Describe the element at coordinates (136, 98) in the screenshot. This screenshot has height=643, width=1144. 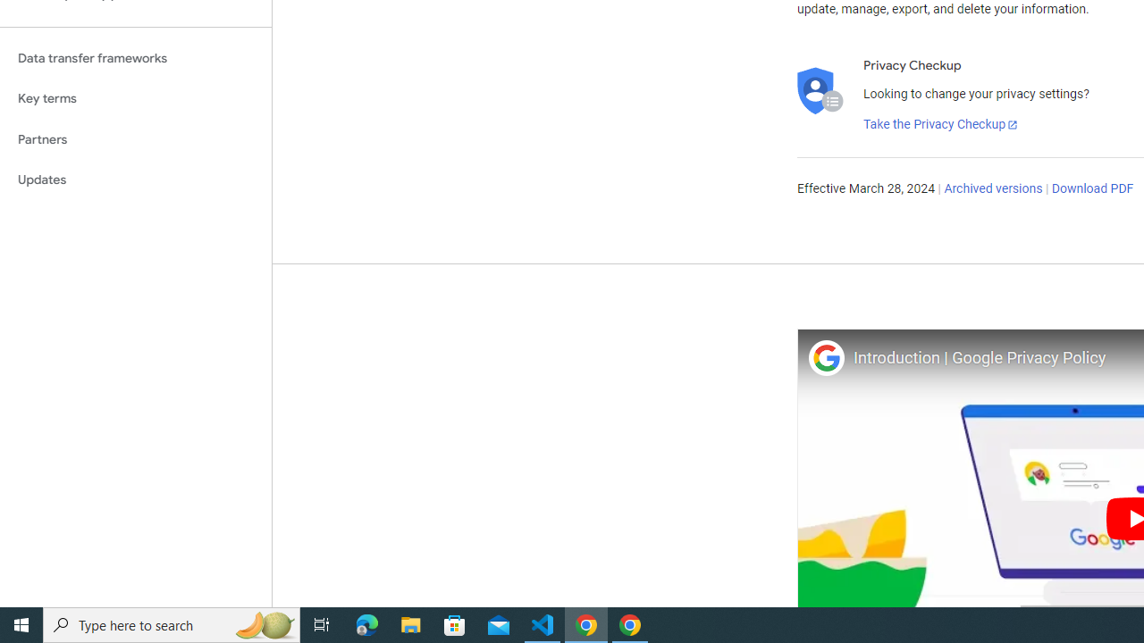
I see `Key terms` at that location.